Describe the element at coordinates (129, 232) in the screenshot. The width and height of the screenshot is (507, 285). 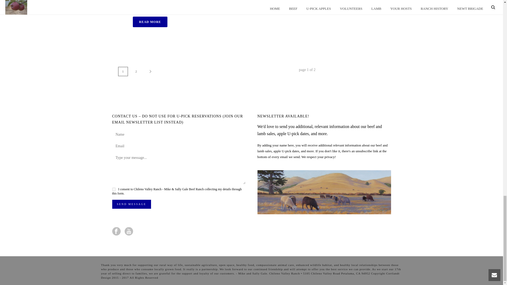
I see ` youtube` at that location.